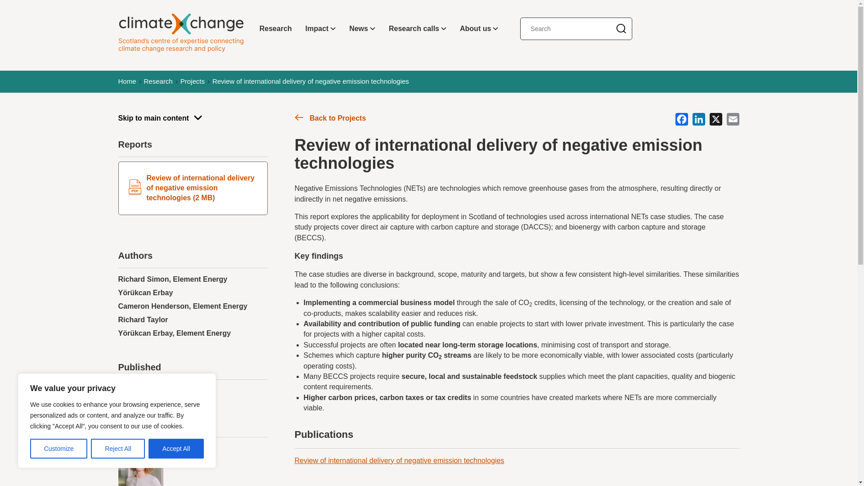 Image resolution: width=864 pixels, height=486 pixels. Describe the element at coordinates (479, 29) in the screenshot. I see `About us` at that location.